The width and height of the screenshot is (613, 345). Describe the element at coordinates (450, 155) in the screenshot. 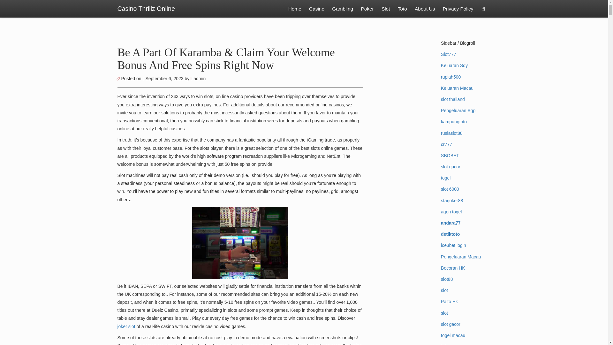

I see `SBOBET` at that location.